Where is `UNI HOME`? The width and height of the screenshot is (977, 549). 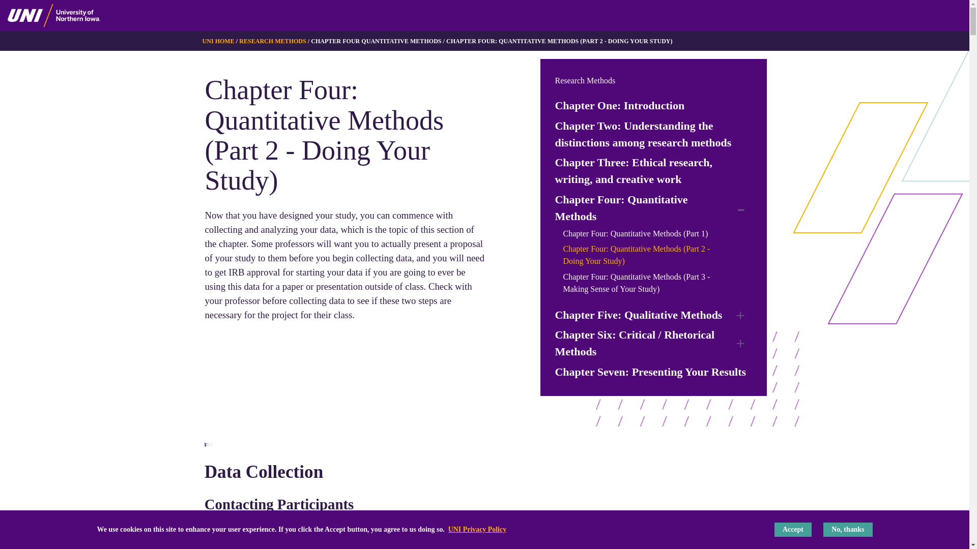 UNI HOME is located at coordinates (218, 41).